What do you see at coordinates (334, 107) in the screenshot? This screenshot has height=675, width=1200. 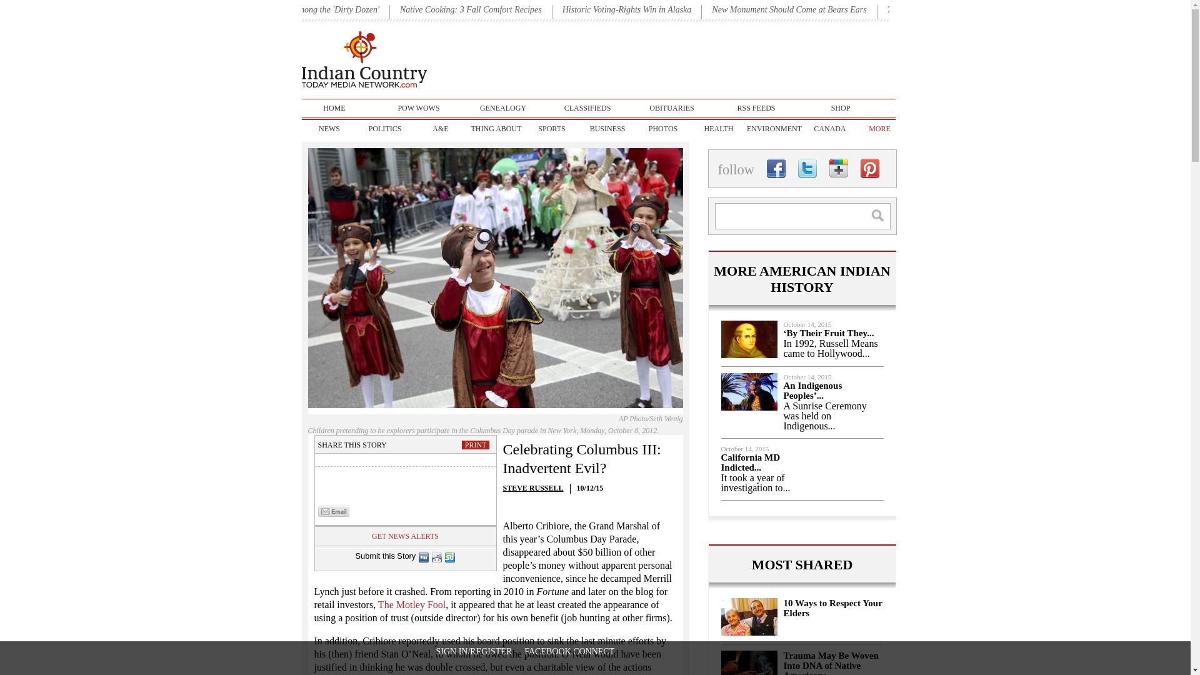 I see `HOME` at bounding box center [334, 107].